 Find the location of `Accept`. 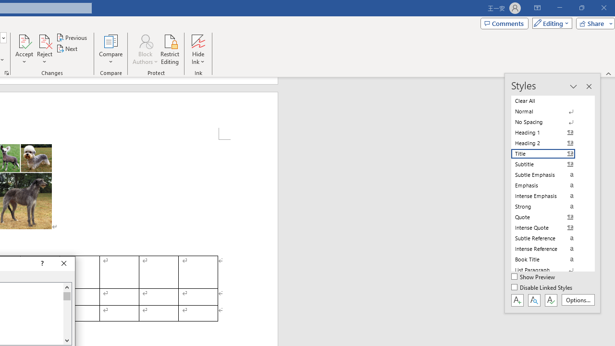

Accept is located at coordinates (24, 49).